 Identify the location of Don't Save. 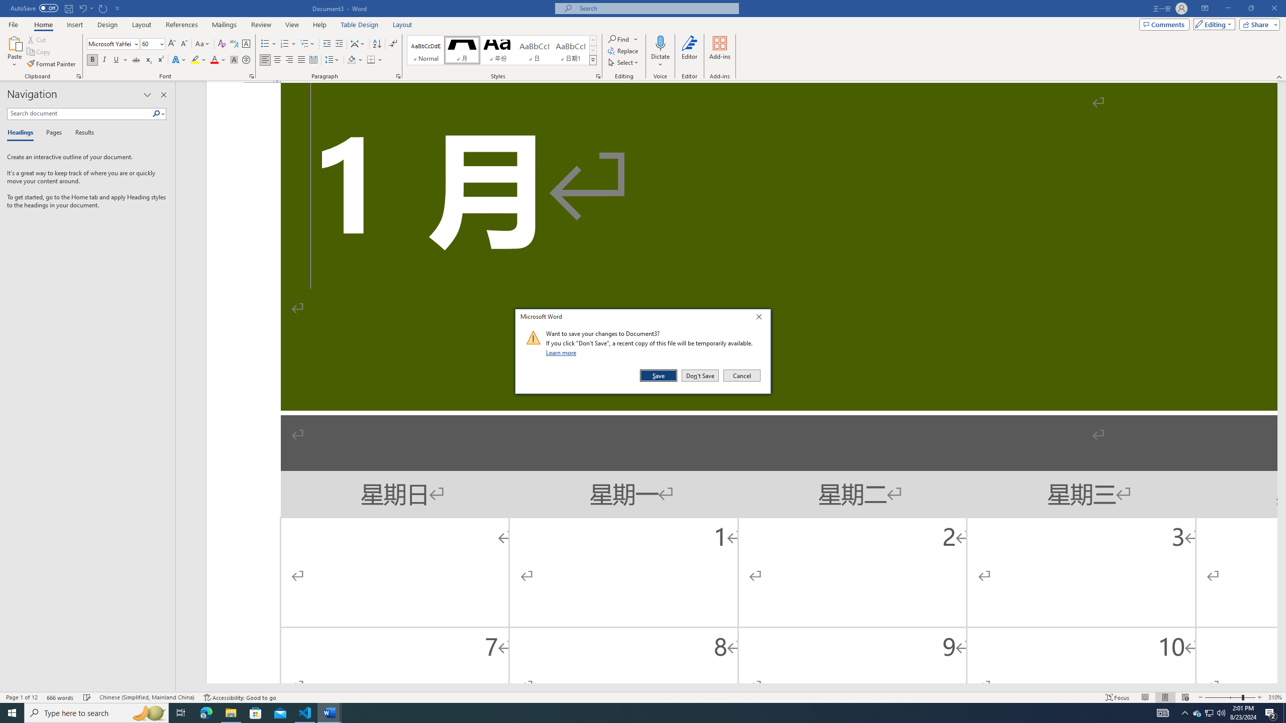
(700, 376).